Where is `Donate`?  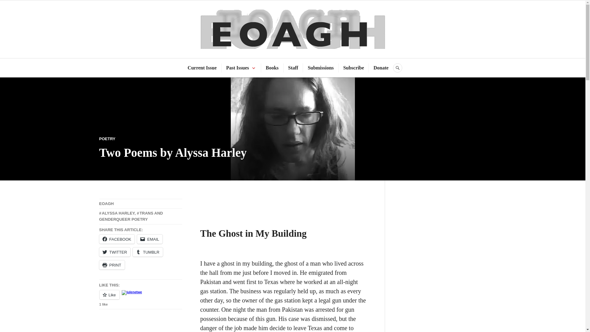 Donate is located at coordinates (381, 68).